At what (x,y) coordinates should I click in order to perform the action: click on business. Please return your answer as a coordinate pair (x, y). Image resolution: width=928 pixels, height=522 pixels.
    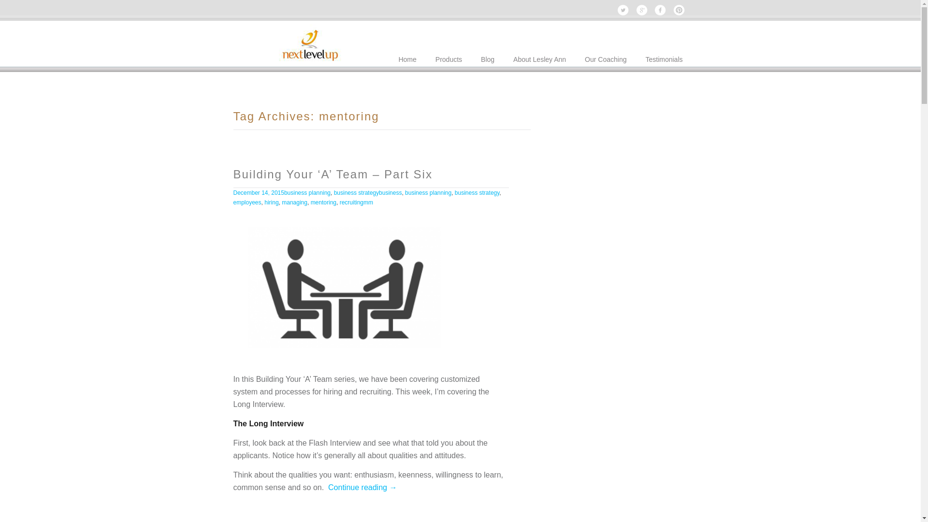
    Looking at the image, I should click on (391, 193).